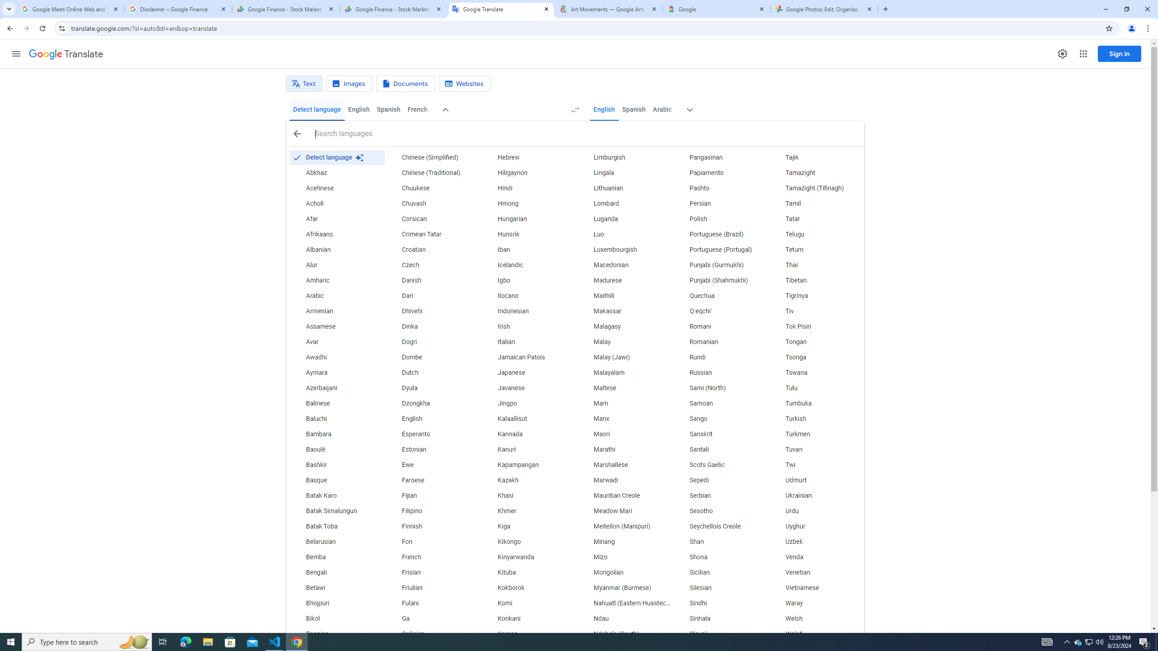  I want to click on Makassar, so click(624, 311).